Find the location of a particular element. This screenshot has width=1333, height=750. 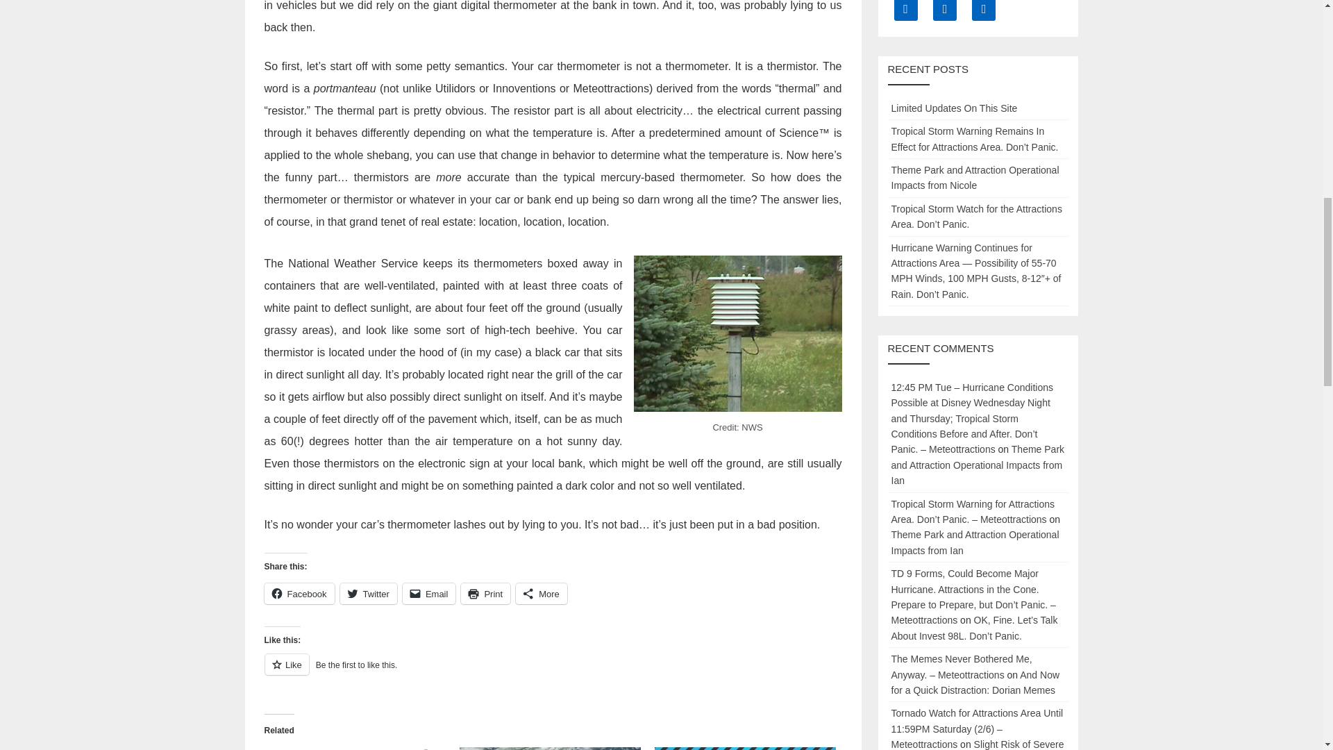

Click to email a link to a friend is located at coordinates (429, 594).